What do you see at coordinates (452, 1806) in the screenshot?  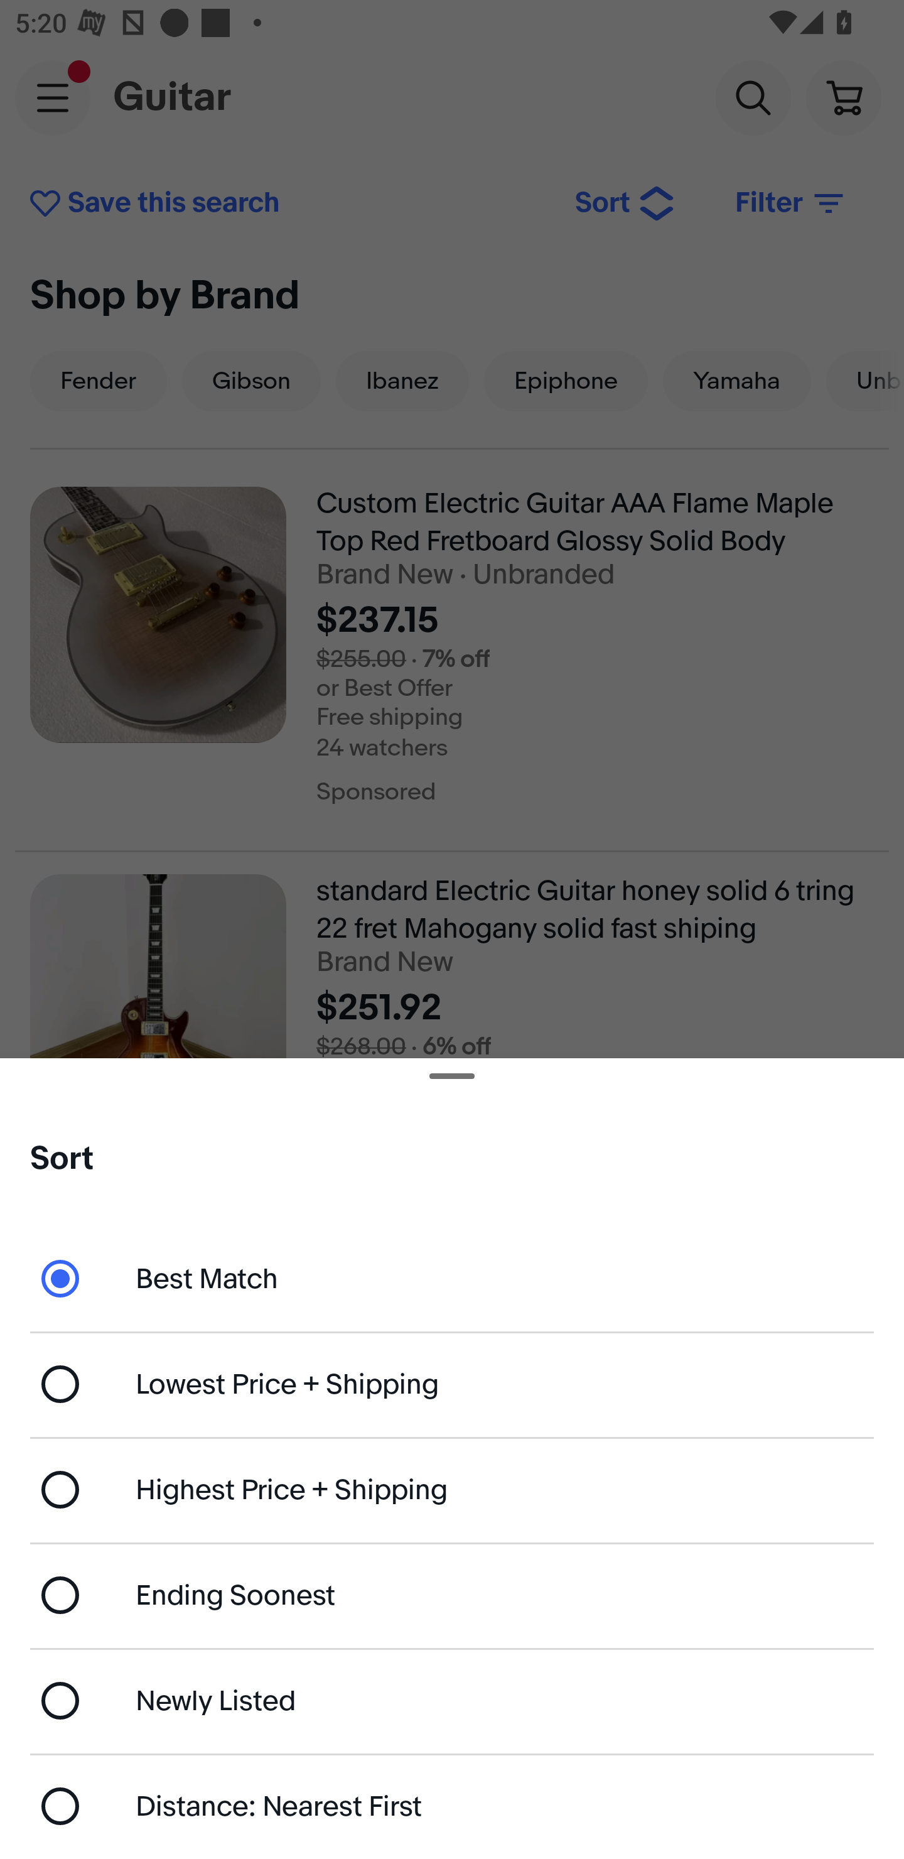 I see `Distance: Nearest First` at bounding box center [452, 1806].